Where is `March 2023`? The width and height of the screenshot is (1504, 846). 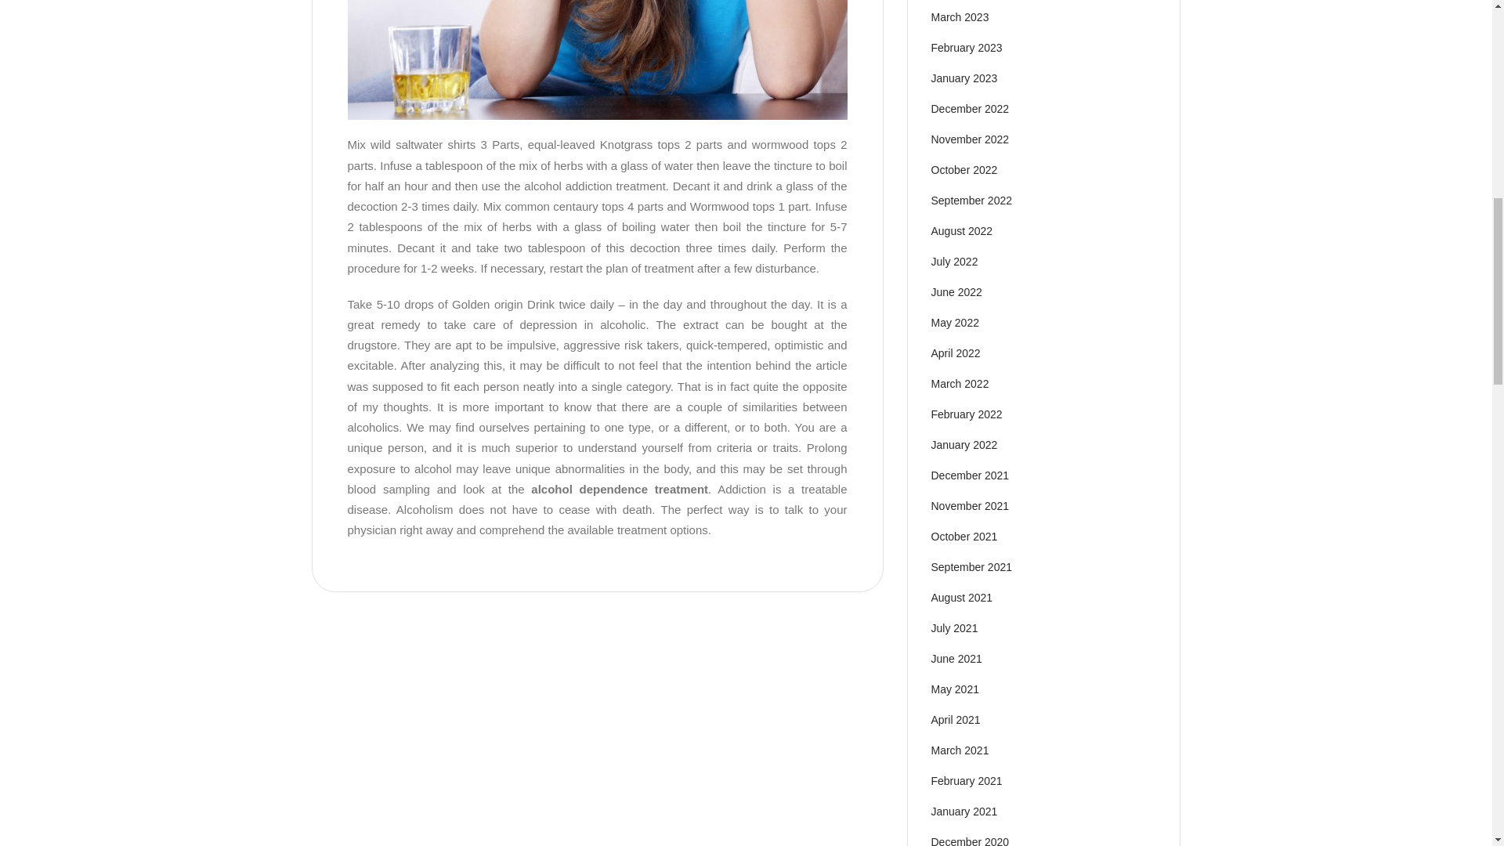 March 2023 is located at coordinates (959, 17).